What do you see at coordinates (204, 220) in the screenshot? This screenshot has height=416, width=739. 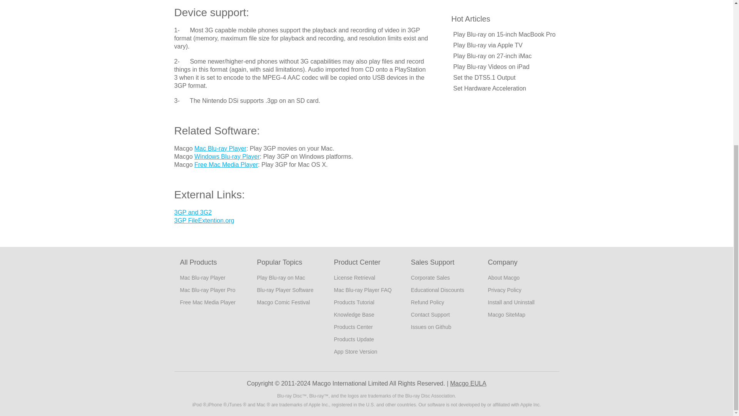 I see `3GP FileExtention.org` at bounding box center [204, 220].